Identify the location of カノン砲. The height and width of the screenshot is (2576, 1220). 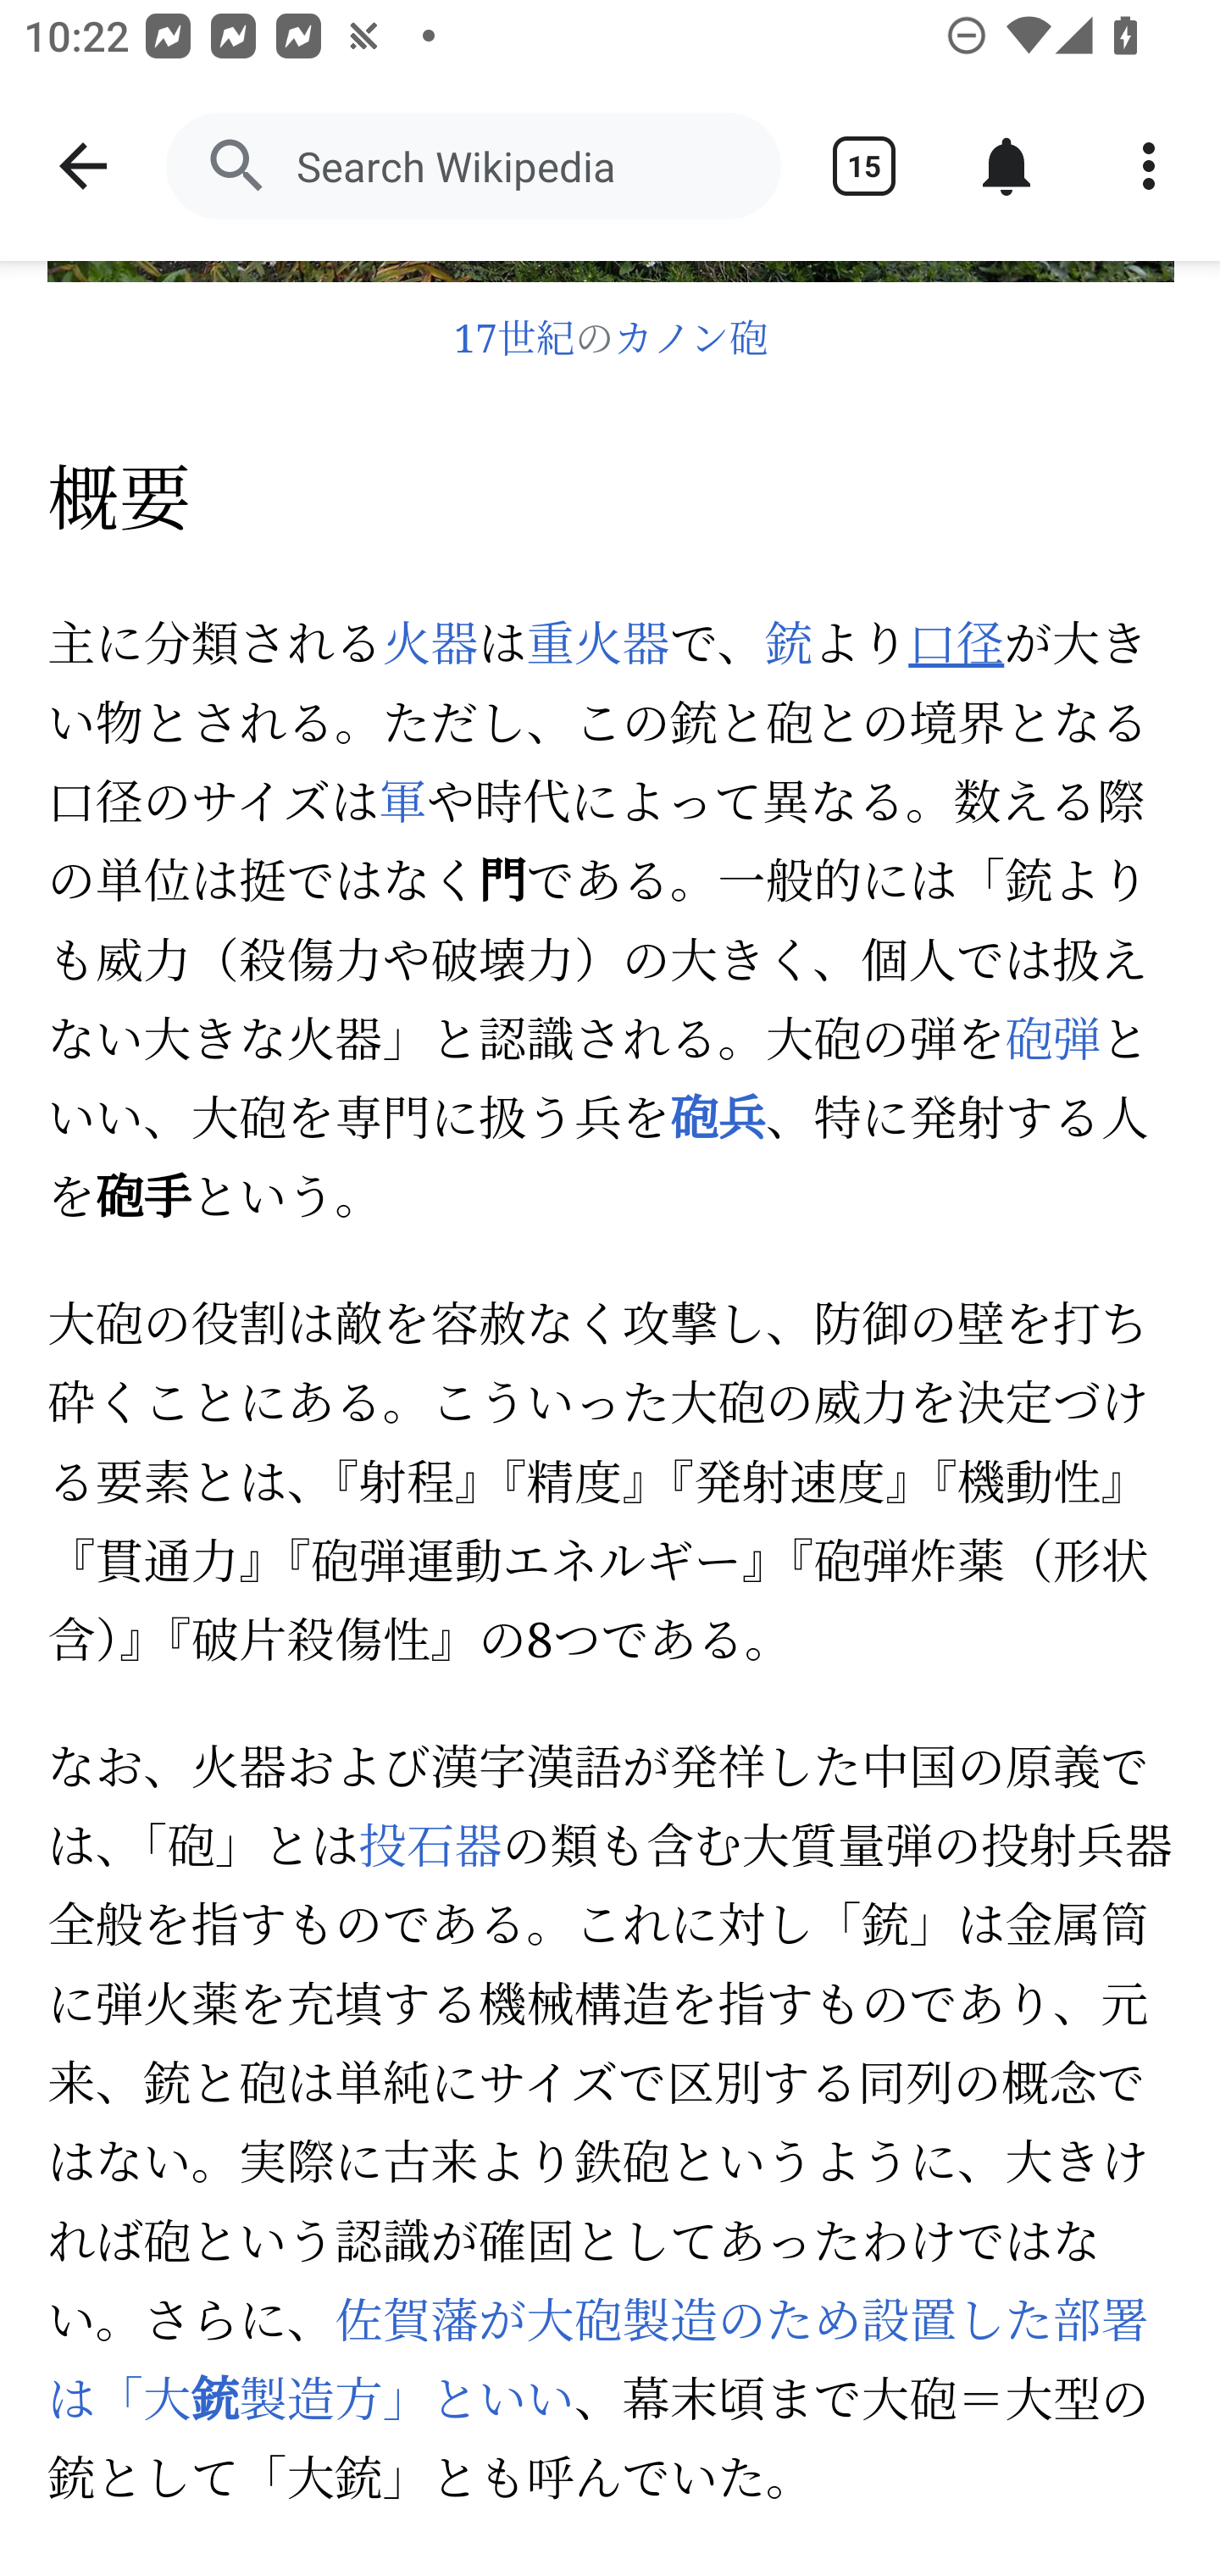
(691, 342).